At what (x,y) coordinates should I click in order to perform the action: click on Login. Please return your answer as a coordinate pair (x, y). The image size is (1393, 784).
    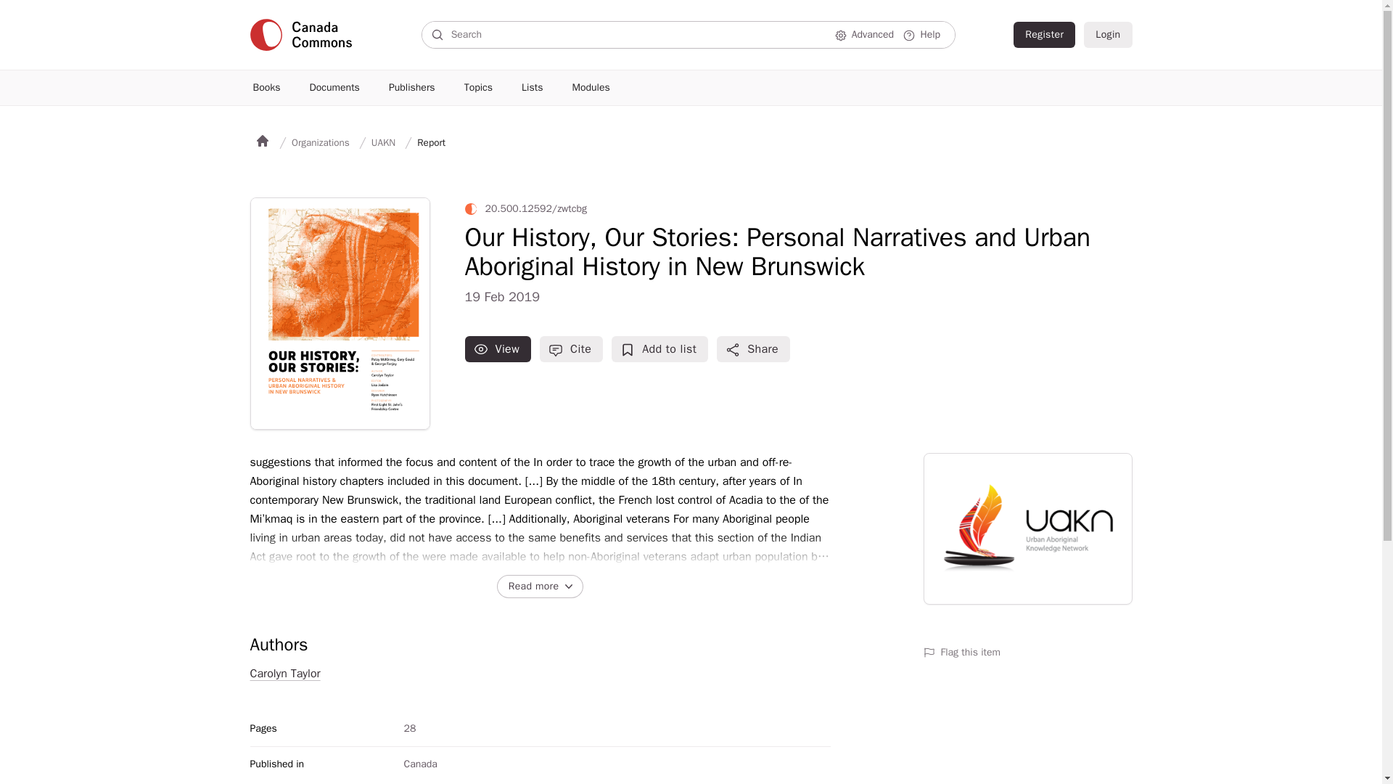
    Looking at the image, I should click on (1107, 35).